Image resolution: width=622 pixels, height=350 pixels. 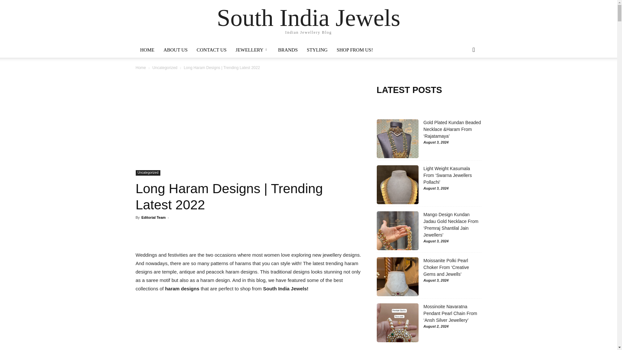 I want to click on SHOP FROM US!, so click(x=355, y=50).